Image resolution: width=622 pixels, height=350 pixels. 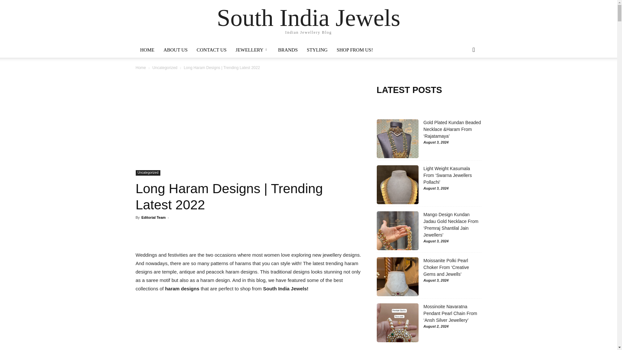 I want to click on SHOP FROM US!, so click(x=355, y=50).